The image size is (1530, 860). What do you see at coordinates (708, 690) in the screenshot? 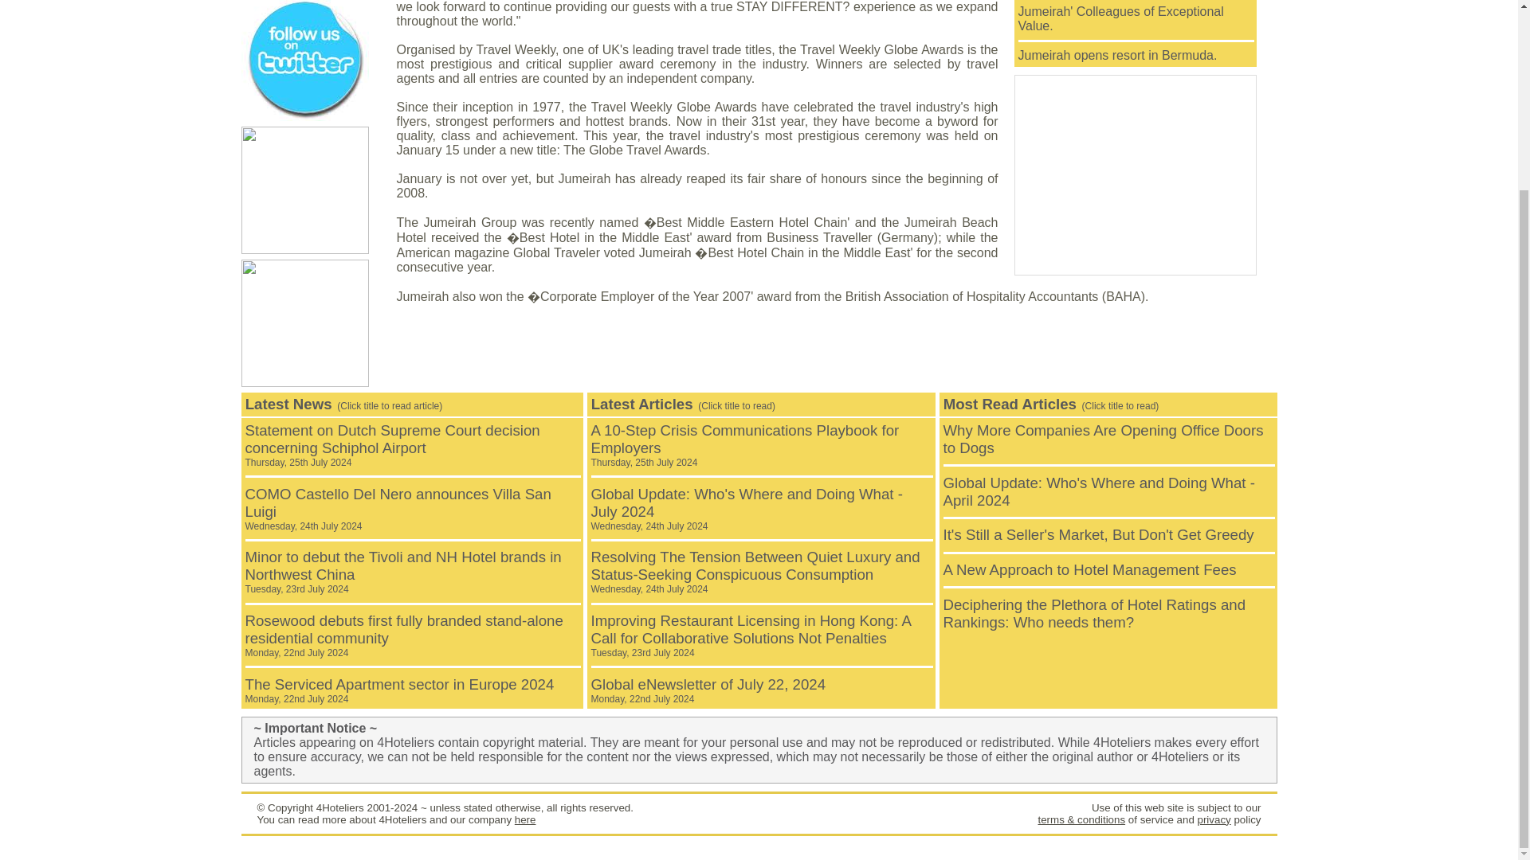
I see `Click to read article` at bounding box center [708, 690].